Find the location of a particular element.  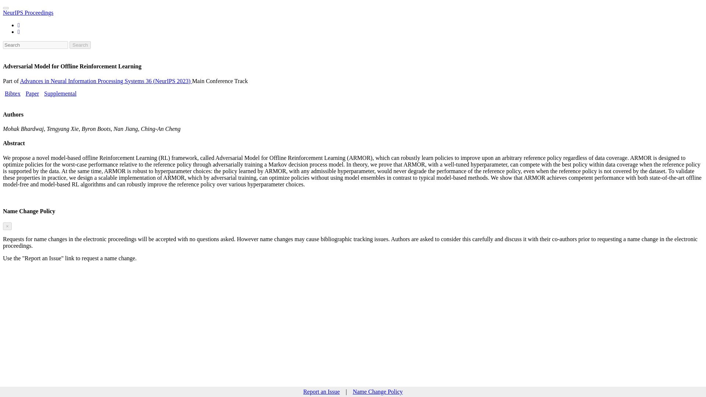

Paper is located at coordinates (32, 93).